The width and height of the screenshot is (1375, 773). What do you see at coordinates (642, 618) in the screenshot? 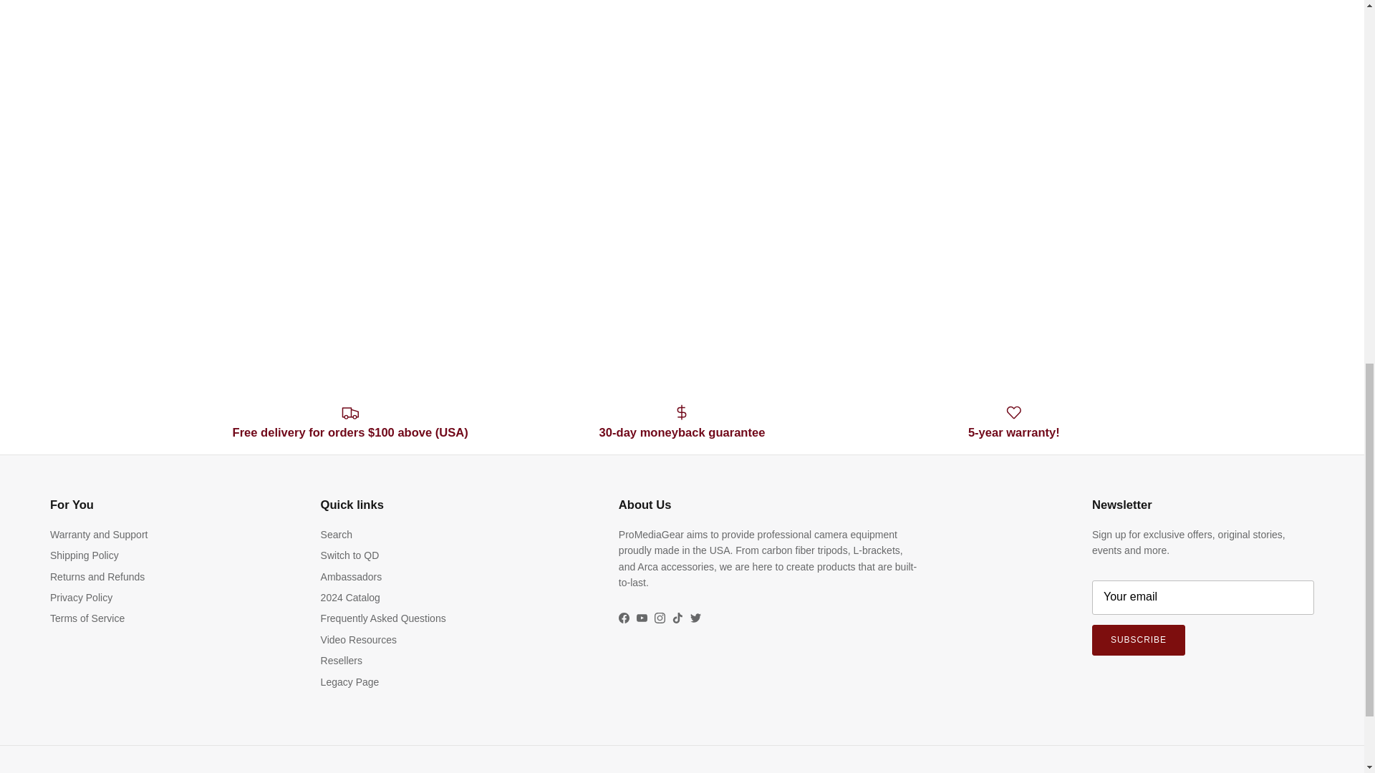
I see `ProMediaGear on YouTube` at bounding box center [642, 618].